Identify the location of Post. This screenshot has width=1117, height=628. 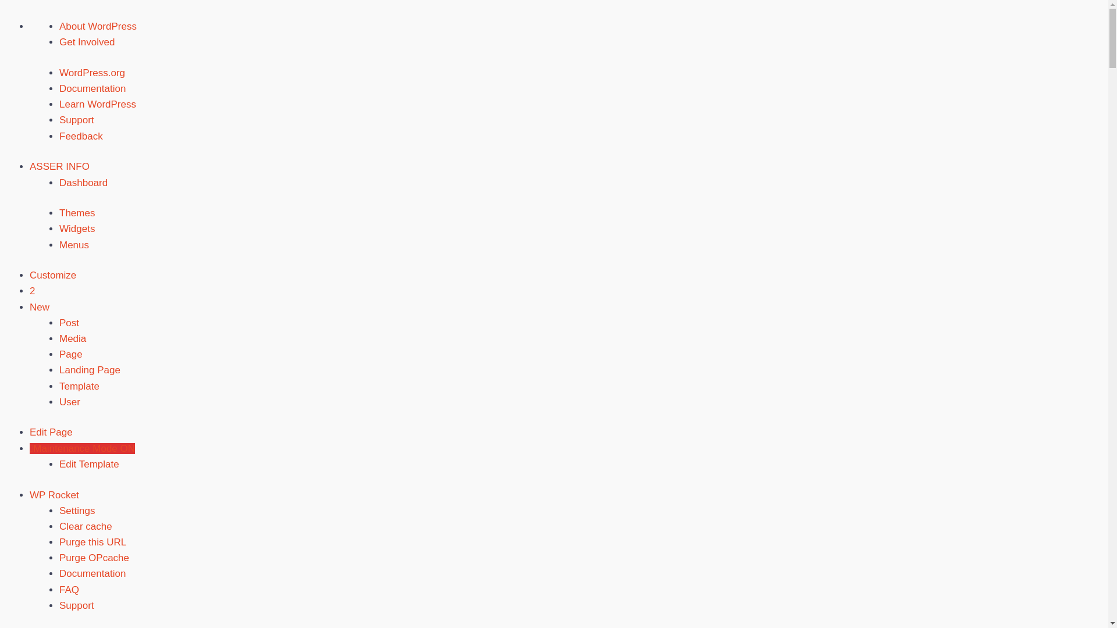
(69, 323).